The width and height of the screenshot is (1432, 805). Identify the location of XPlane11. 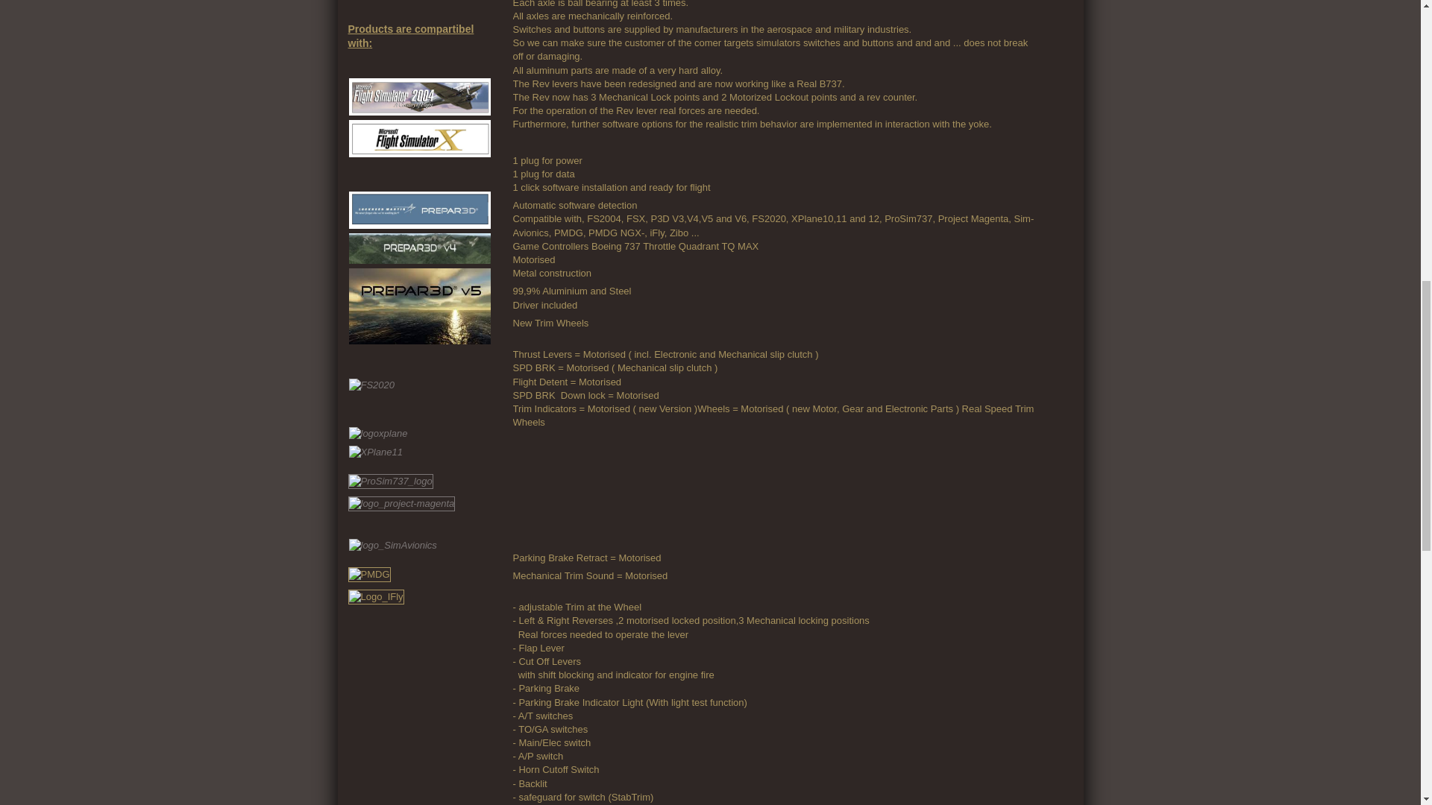
(420, 549).